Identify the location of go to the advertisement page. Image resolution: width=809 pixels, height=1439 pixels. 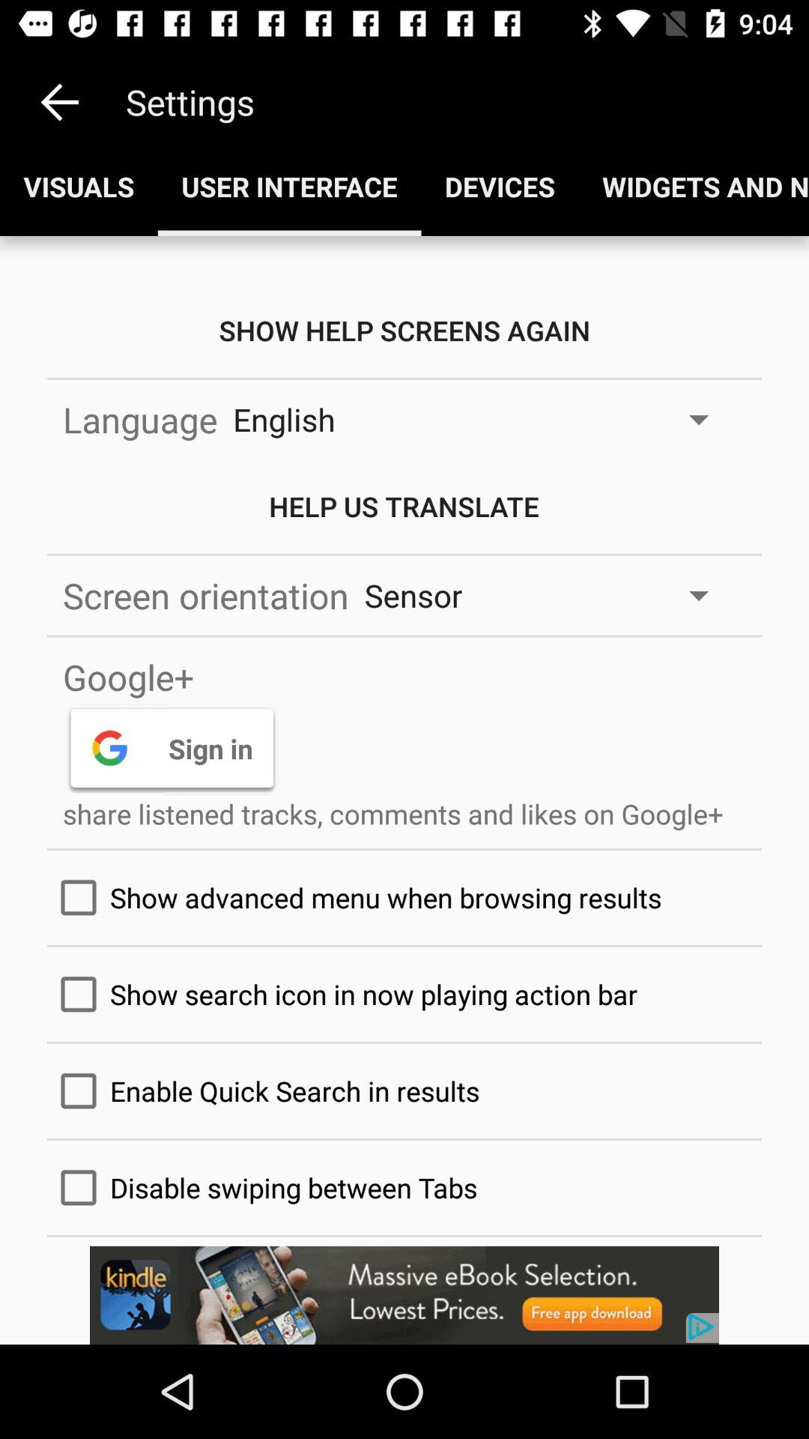
(404, 1295).